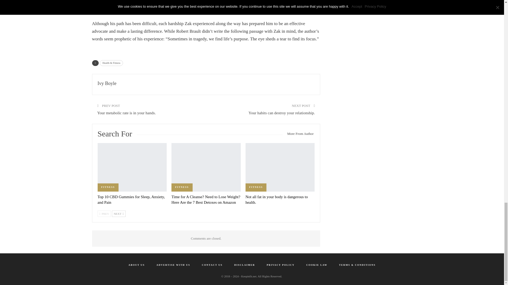  I want to click on Next, so click(119, 214).